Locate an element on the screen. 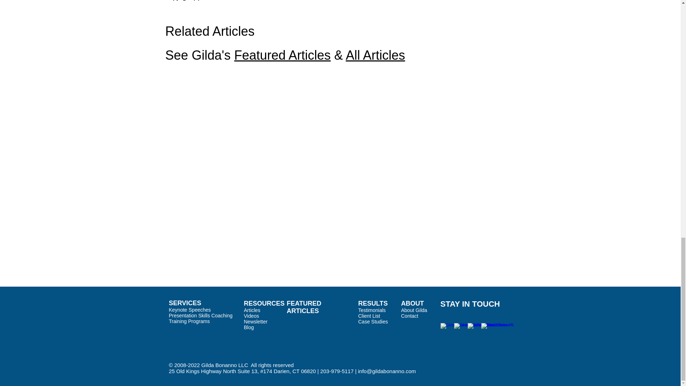 Image resolution: width=686 pixels, height=386 pixels. About Gilda is located at coordinates (414, 310).